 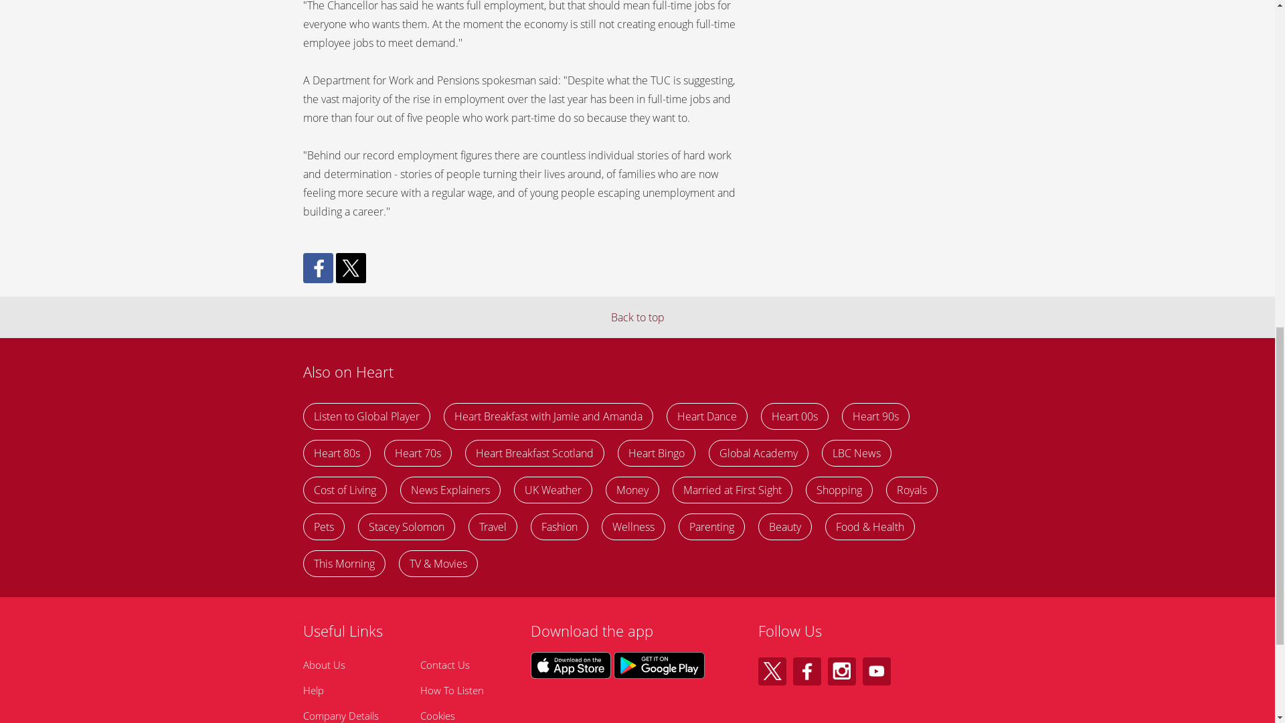 I want to click on Follow Heart on X, so click(x=771, y=671).